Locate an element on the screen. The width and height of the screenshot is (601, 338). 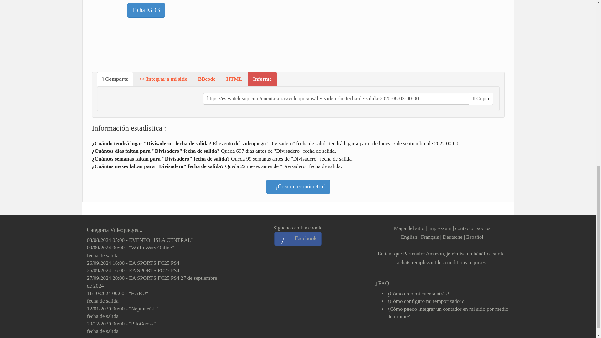
 Comparte is located at coordinates (115, 79).